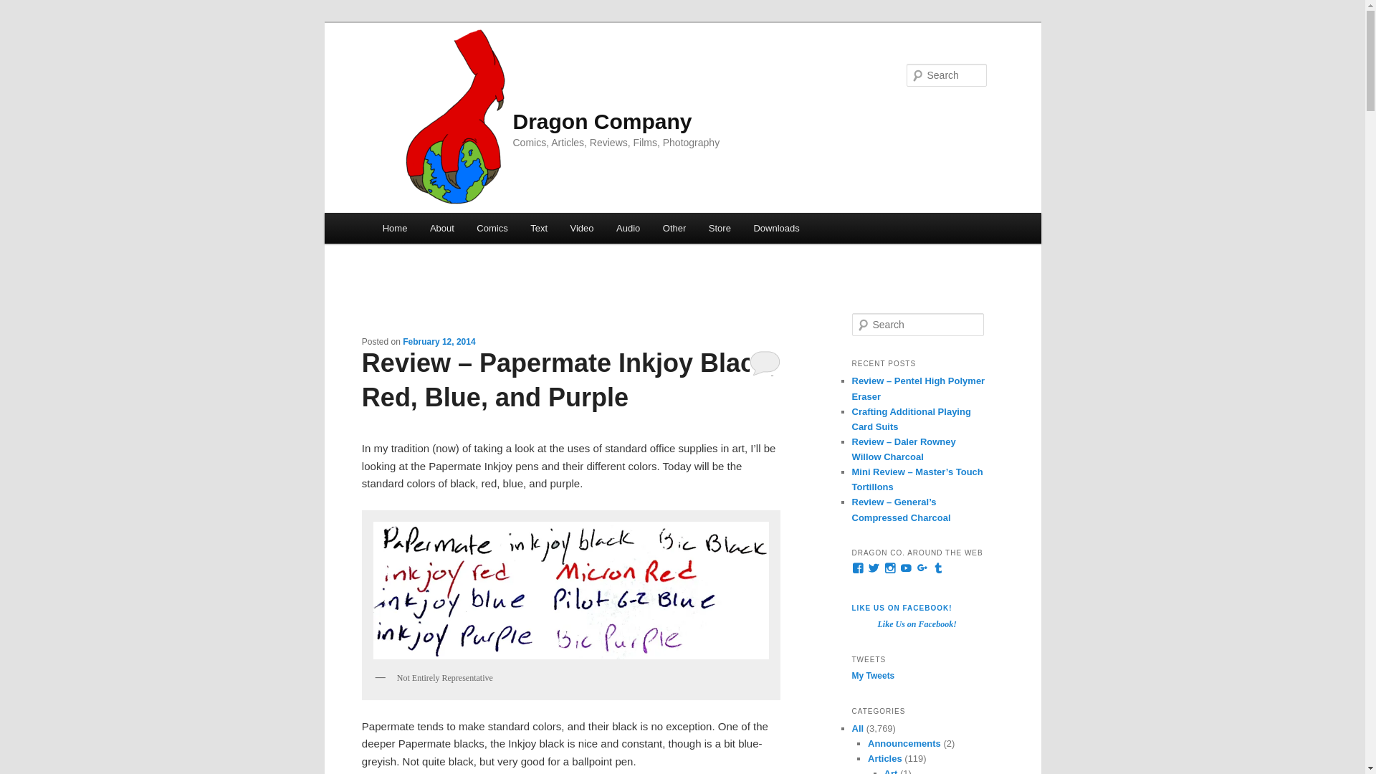 Image resolution: width=1376 pixels, height=774 pixels. Describe the element at coordinates (582, 228) in the screenshot. I see `Video` at that location.